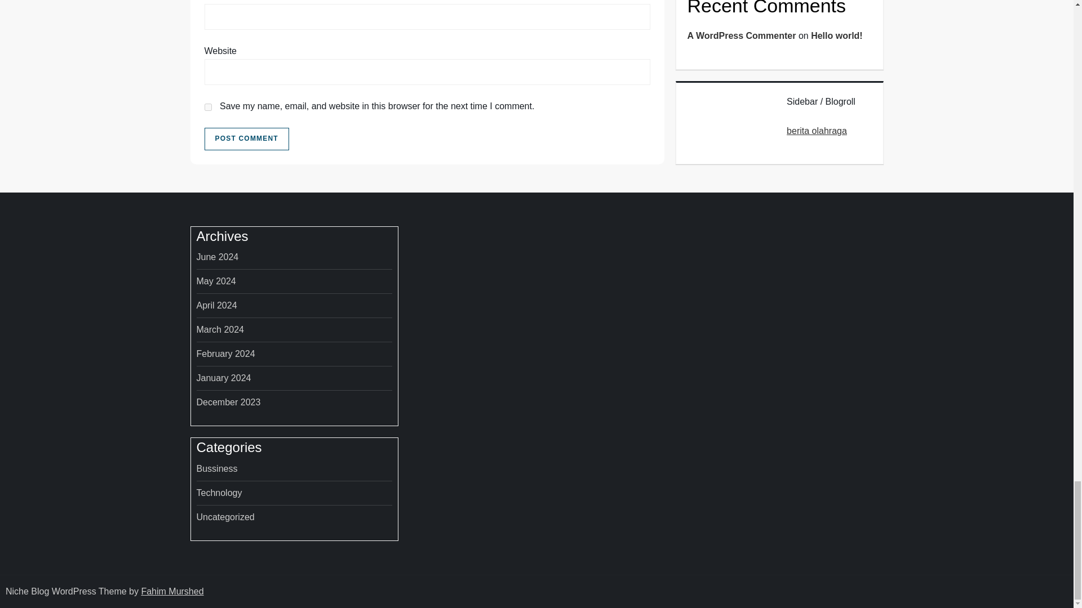 The image size is (1082, 608). What do you see at coordinates (171, 591) in the screenshot?
I see `Fahim Murshed` at bounding box center [171, 591].